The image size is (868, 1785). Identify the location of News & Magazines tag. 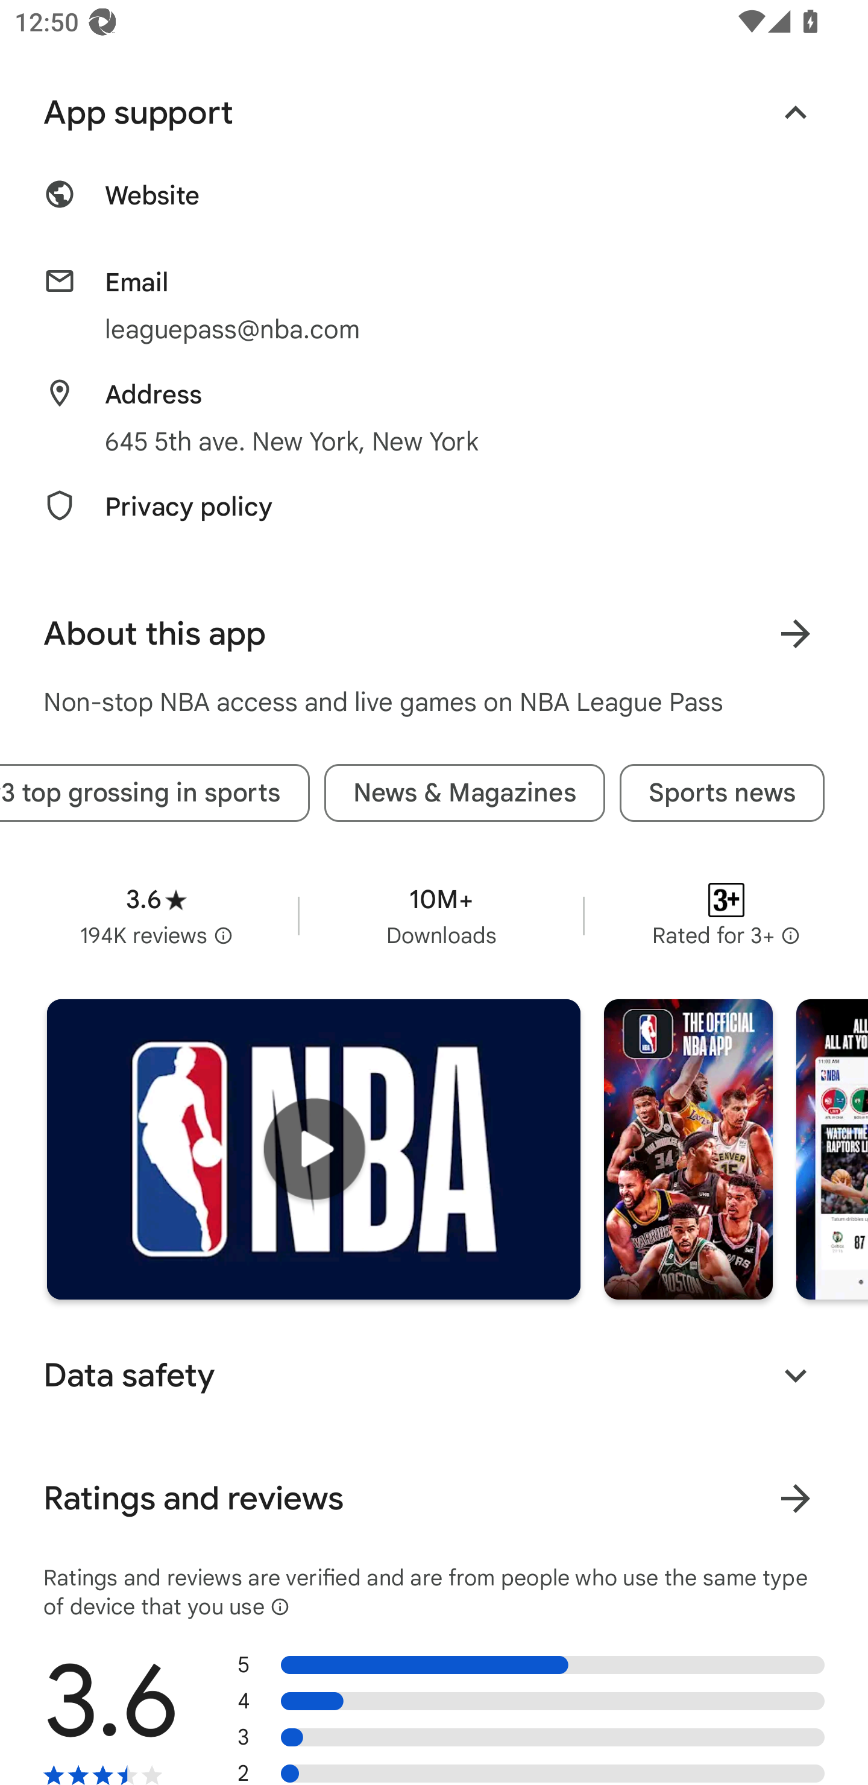
(464, 794).